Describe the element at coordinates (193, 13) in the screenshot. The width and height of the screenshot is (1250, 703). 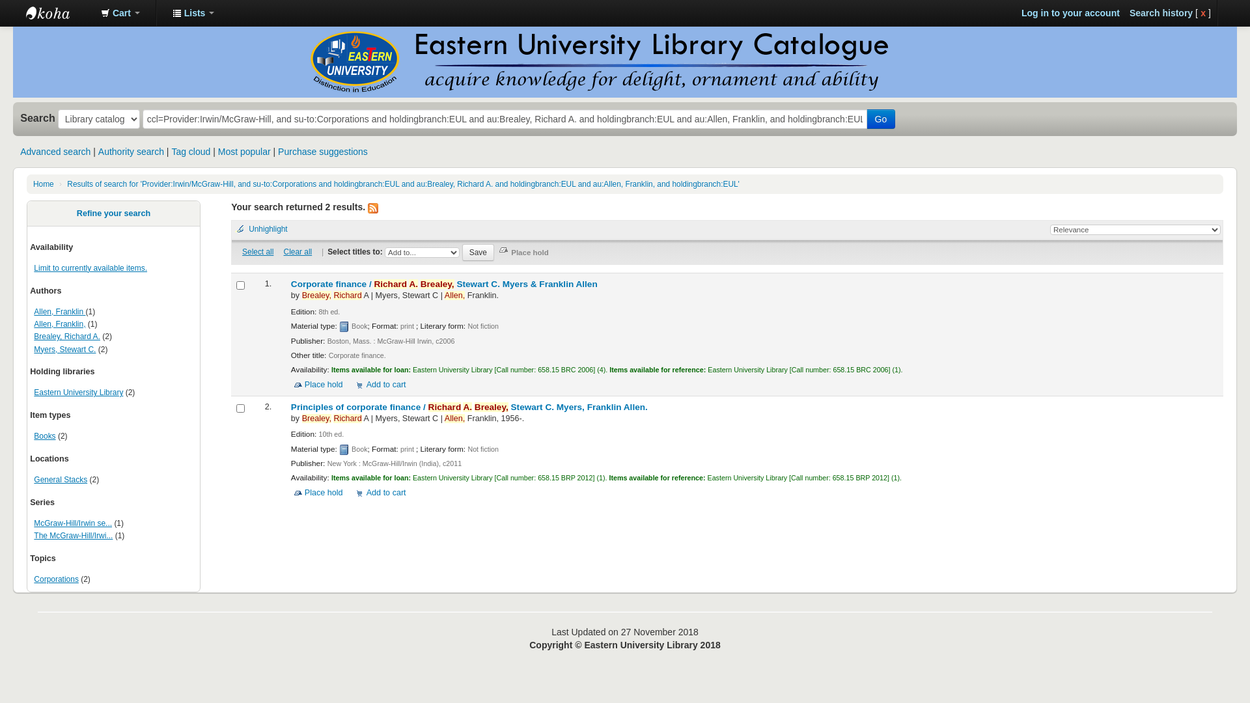
I see `Lists` at that location.